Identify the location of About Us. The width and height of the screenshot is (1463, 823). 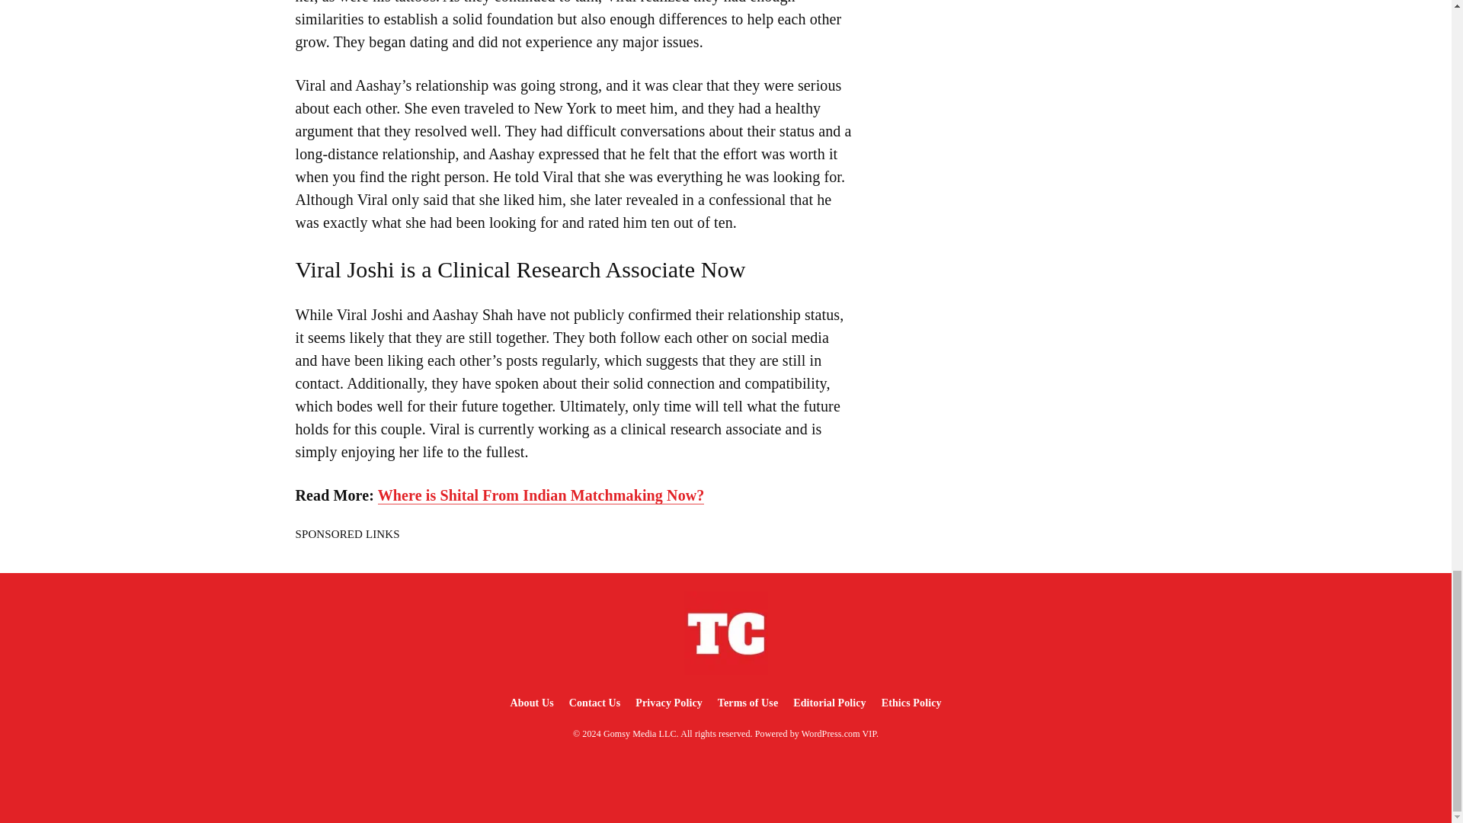
(530, 703).